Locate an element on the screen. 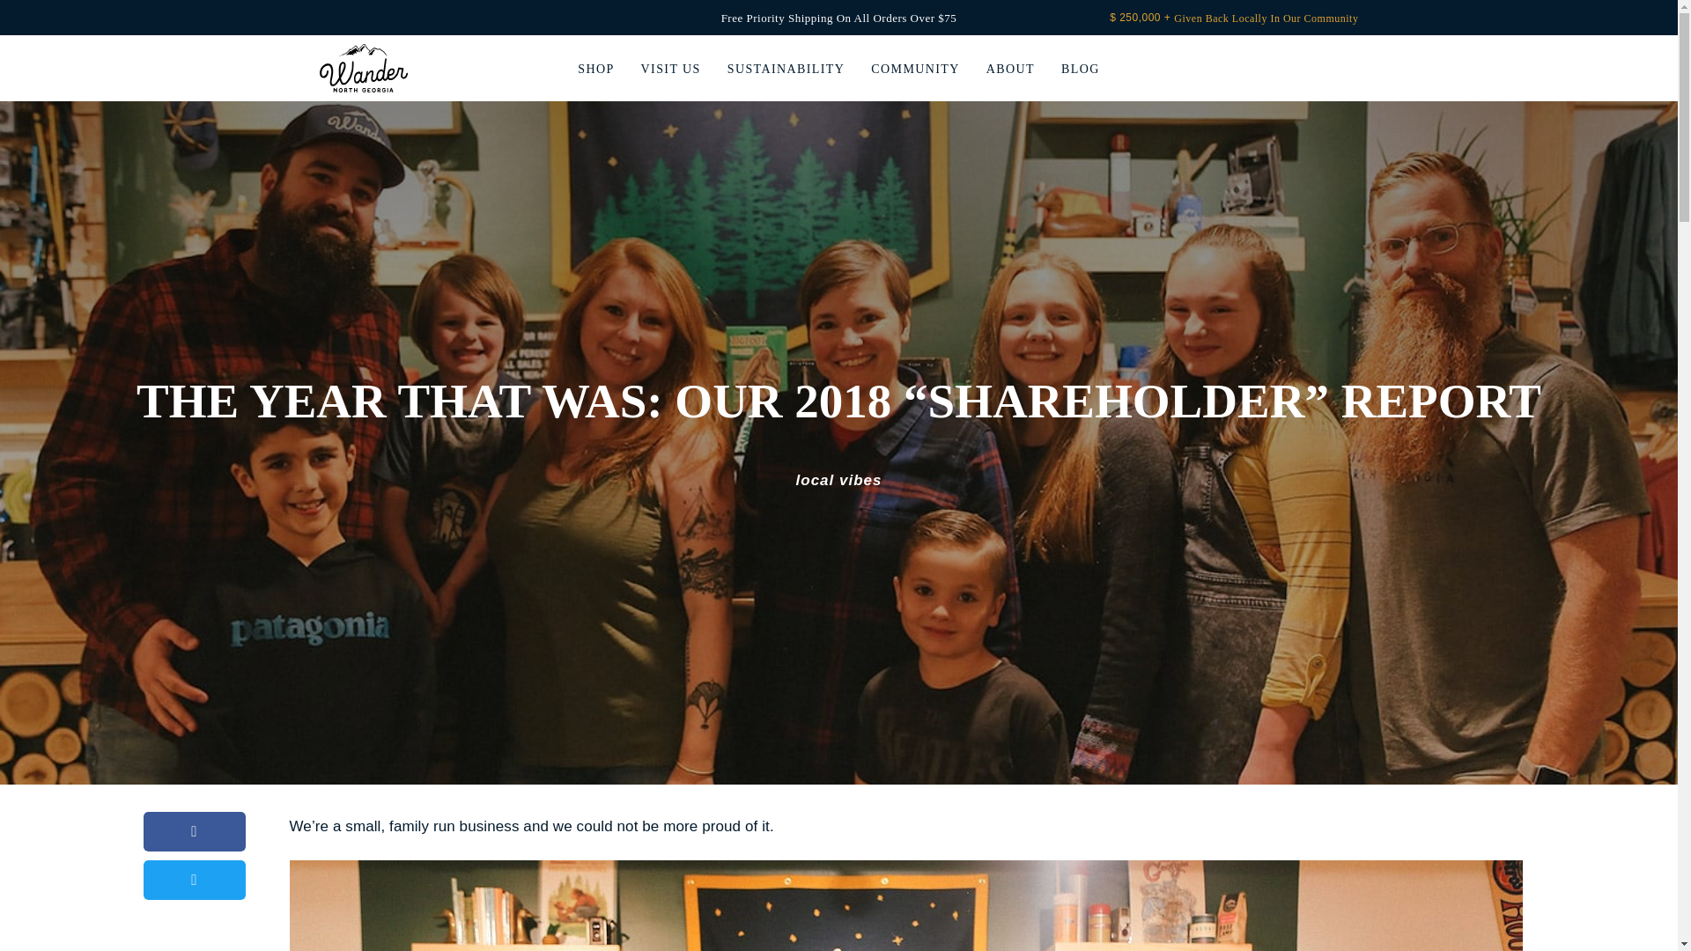 The height and width of the screenshot is (951, 1691). local vibes is located at coordinates (839, 480).